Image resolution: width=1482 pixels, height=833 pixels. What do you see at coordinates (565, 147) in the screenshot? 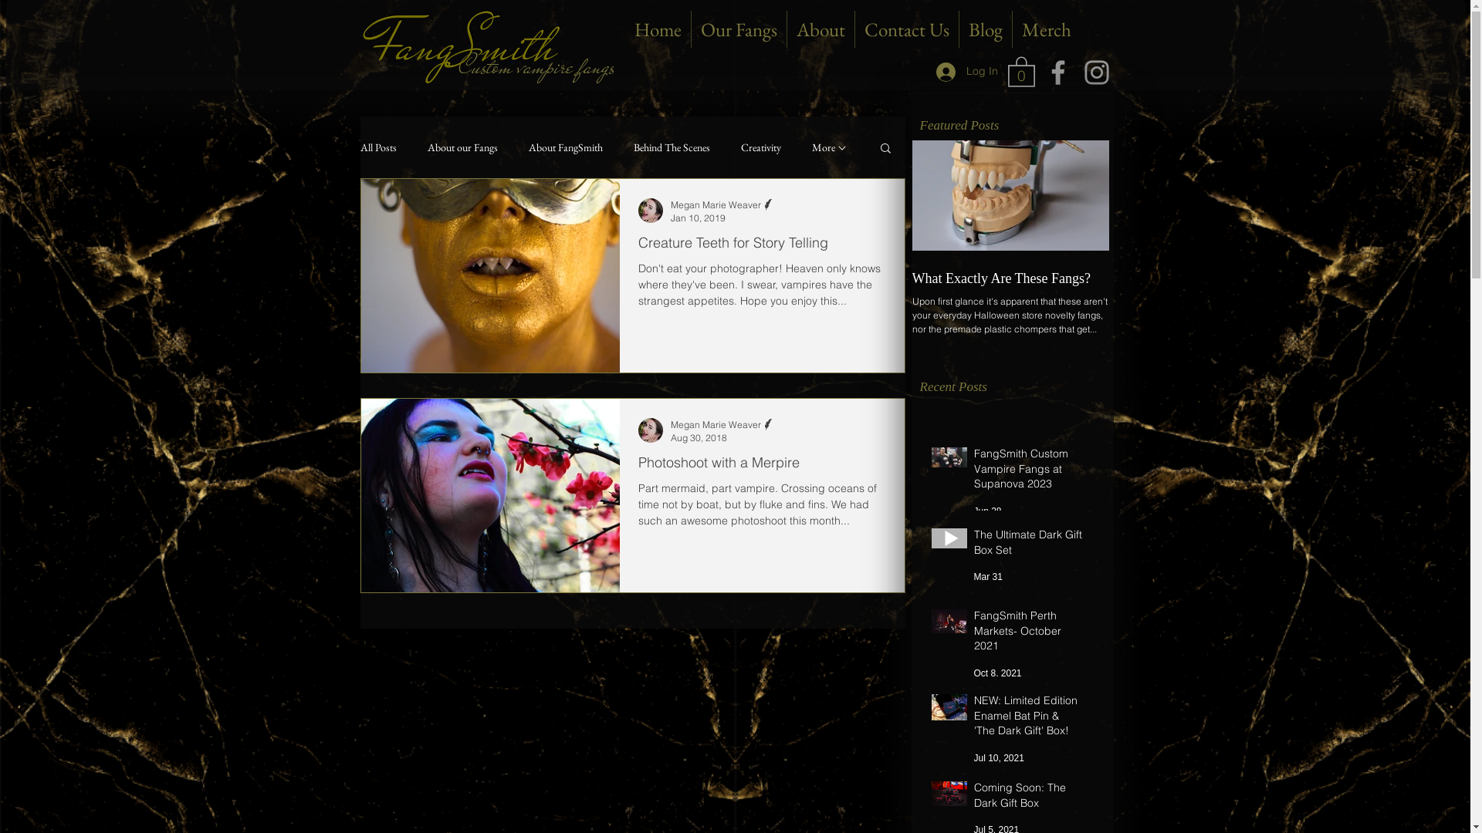
I see `About FangSmith` at bounding box center [565, 147].